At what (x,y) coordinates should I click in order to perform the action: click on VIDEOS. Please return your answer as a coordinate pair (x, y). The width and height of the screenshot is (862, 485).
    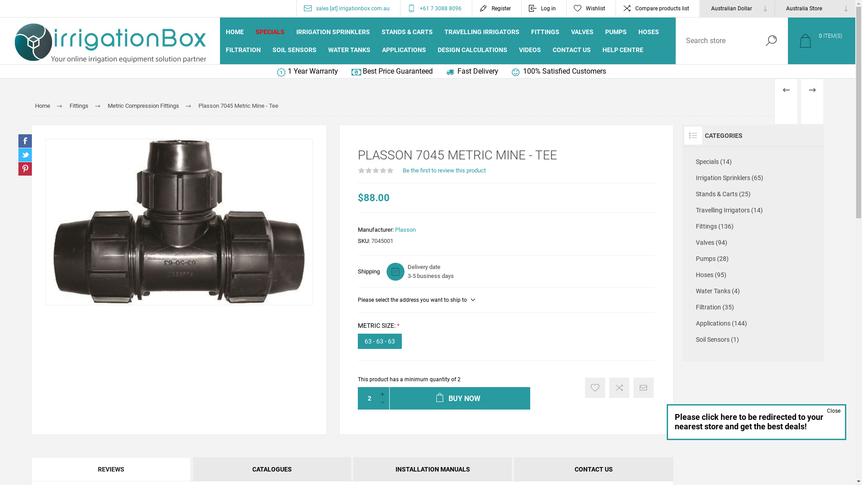
    Looking at the image, I should click on (530, 50).